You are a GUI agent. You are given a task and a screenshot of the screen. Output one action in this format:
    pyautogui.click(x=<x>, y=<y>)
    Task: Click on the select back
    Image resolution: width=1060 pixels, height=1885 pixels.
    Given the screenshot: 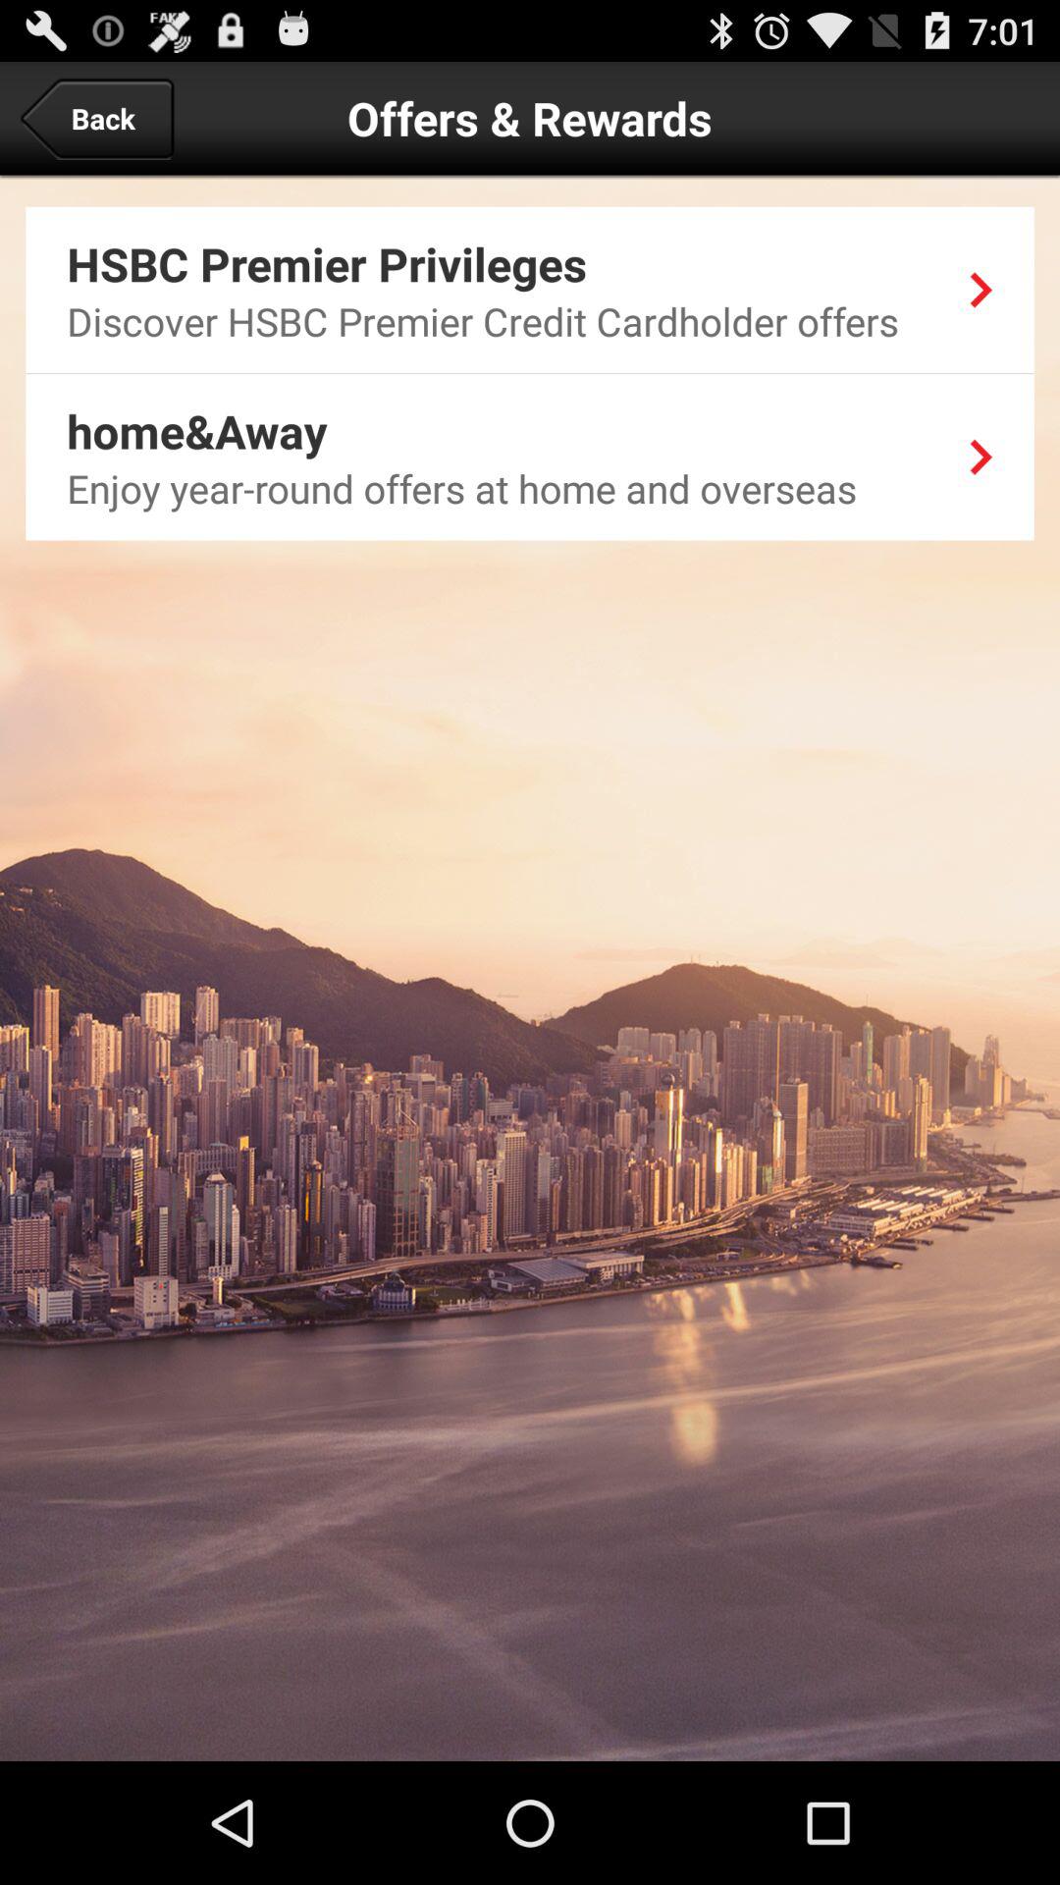 What is the action you would take?
    pyautogui.click(x=95, y=118)
    